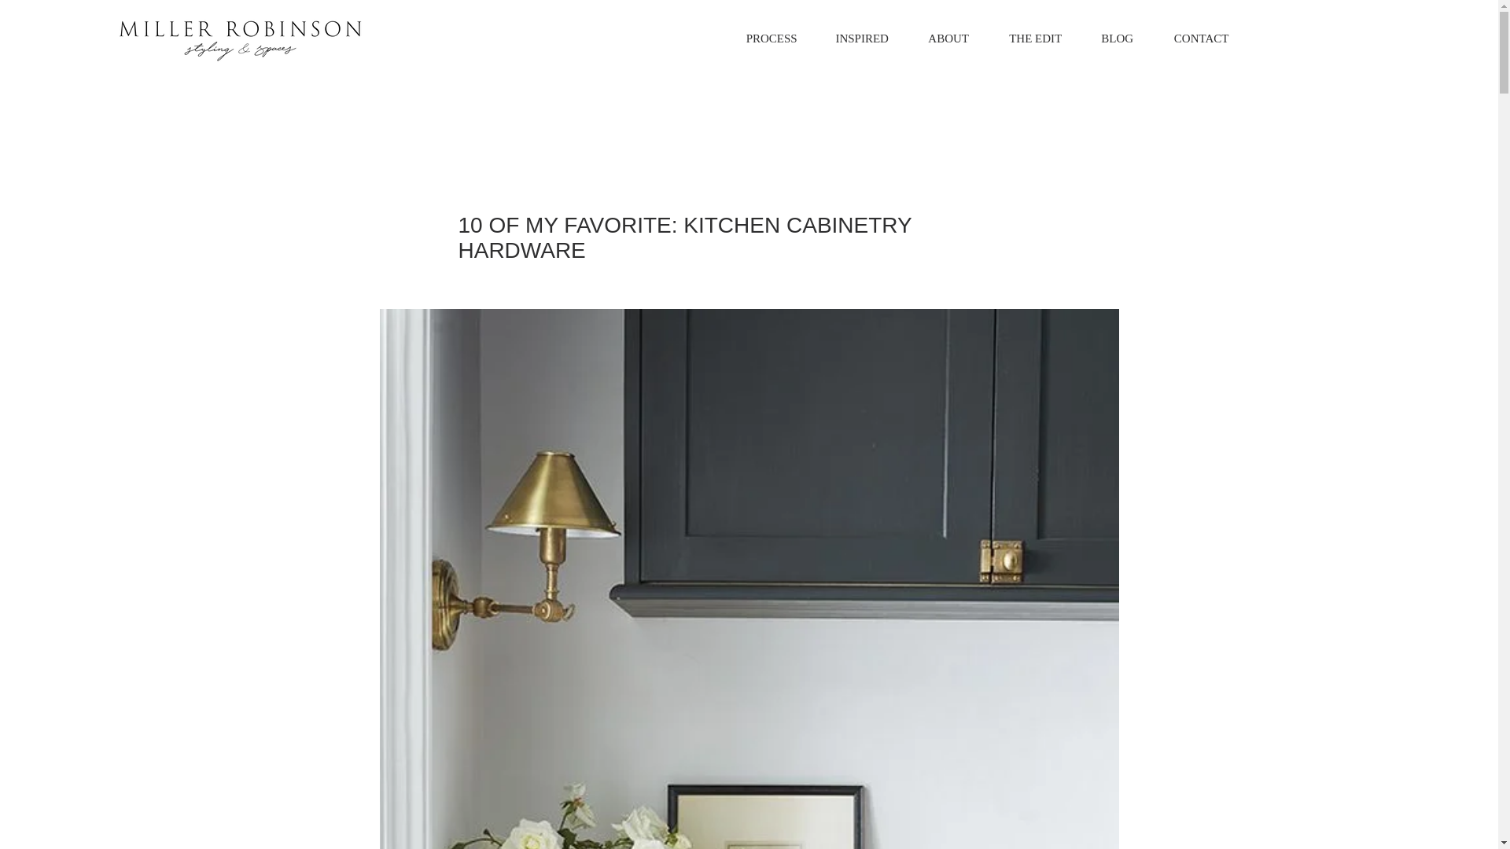 This screenshot has width=1510, height=849. Describe the element at coordinates (1118, 38) in the screenshot. I see `BLOG` at that location.